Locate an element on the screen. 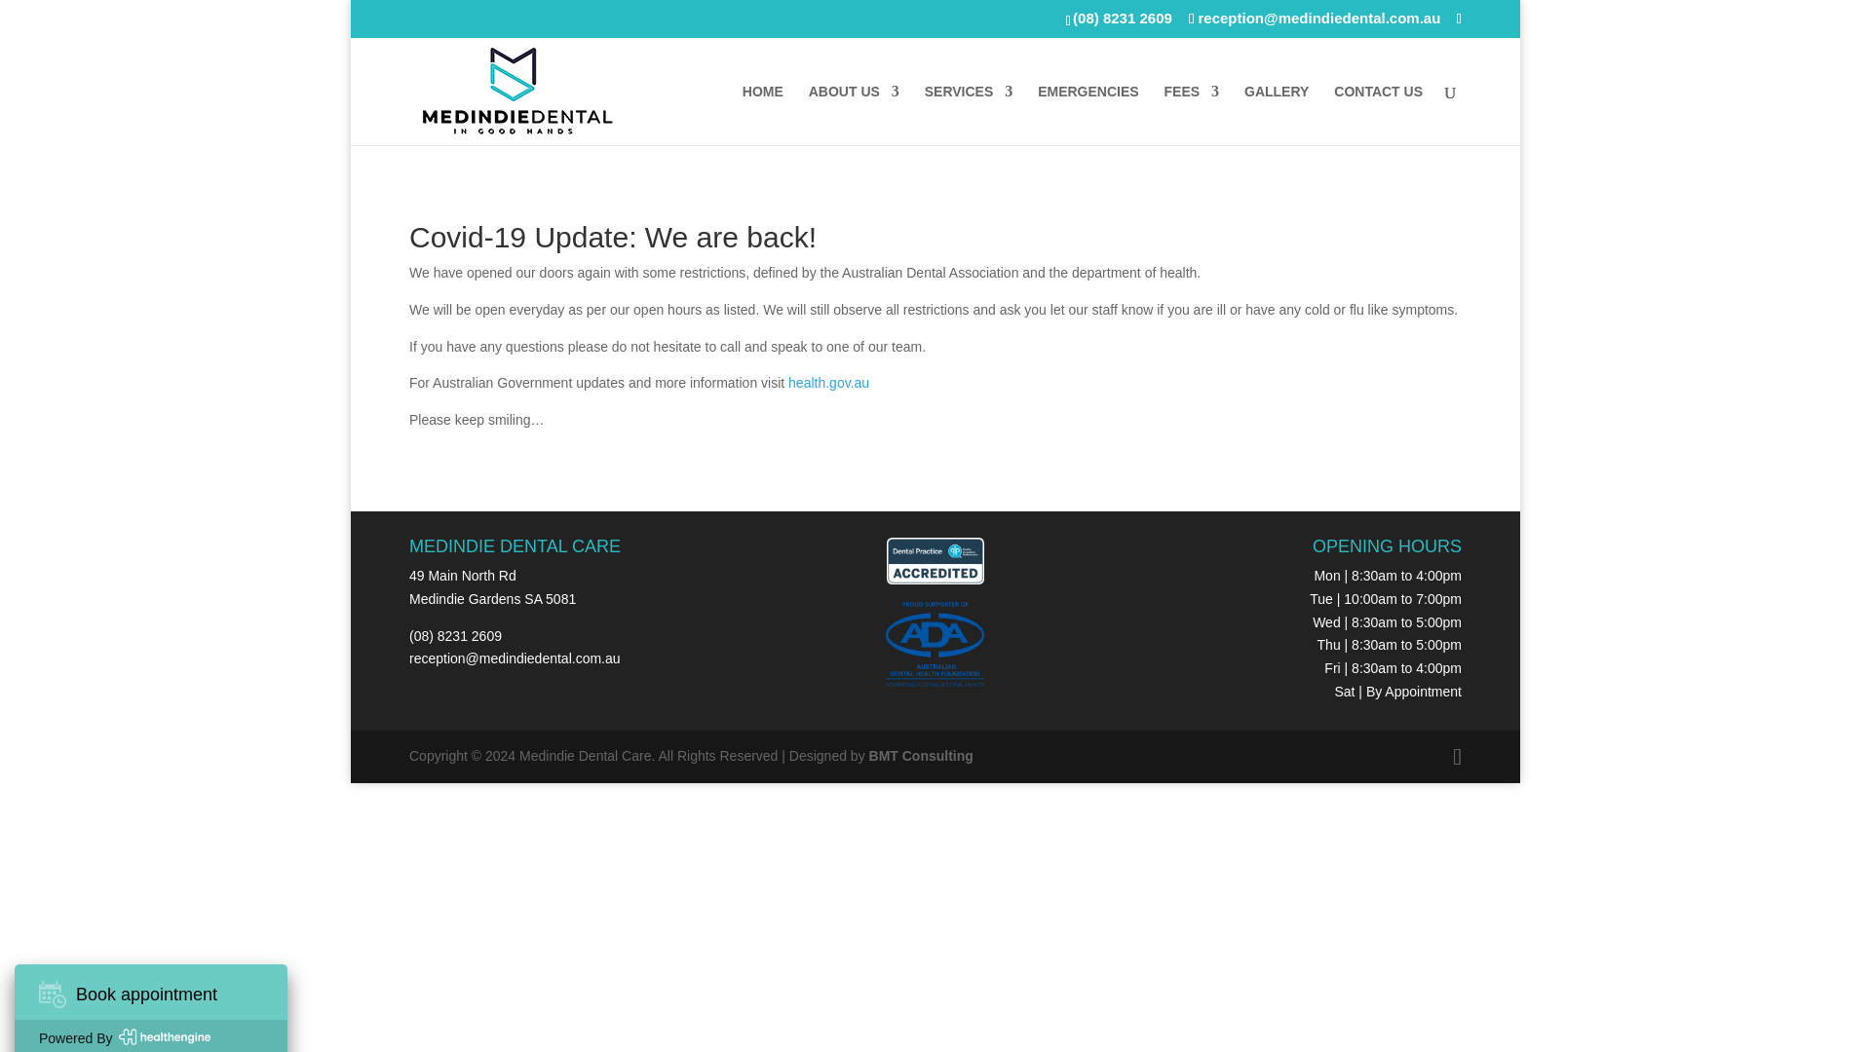 This screenshot has width=1871, height=1052. EMERGENCIES is located at coordinates (1088, 113).